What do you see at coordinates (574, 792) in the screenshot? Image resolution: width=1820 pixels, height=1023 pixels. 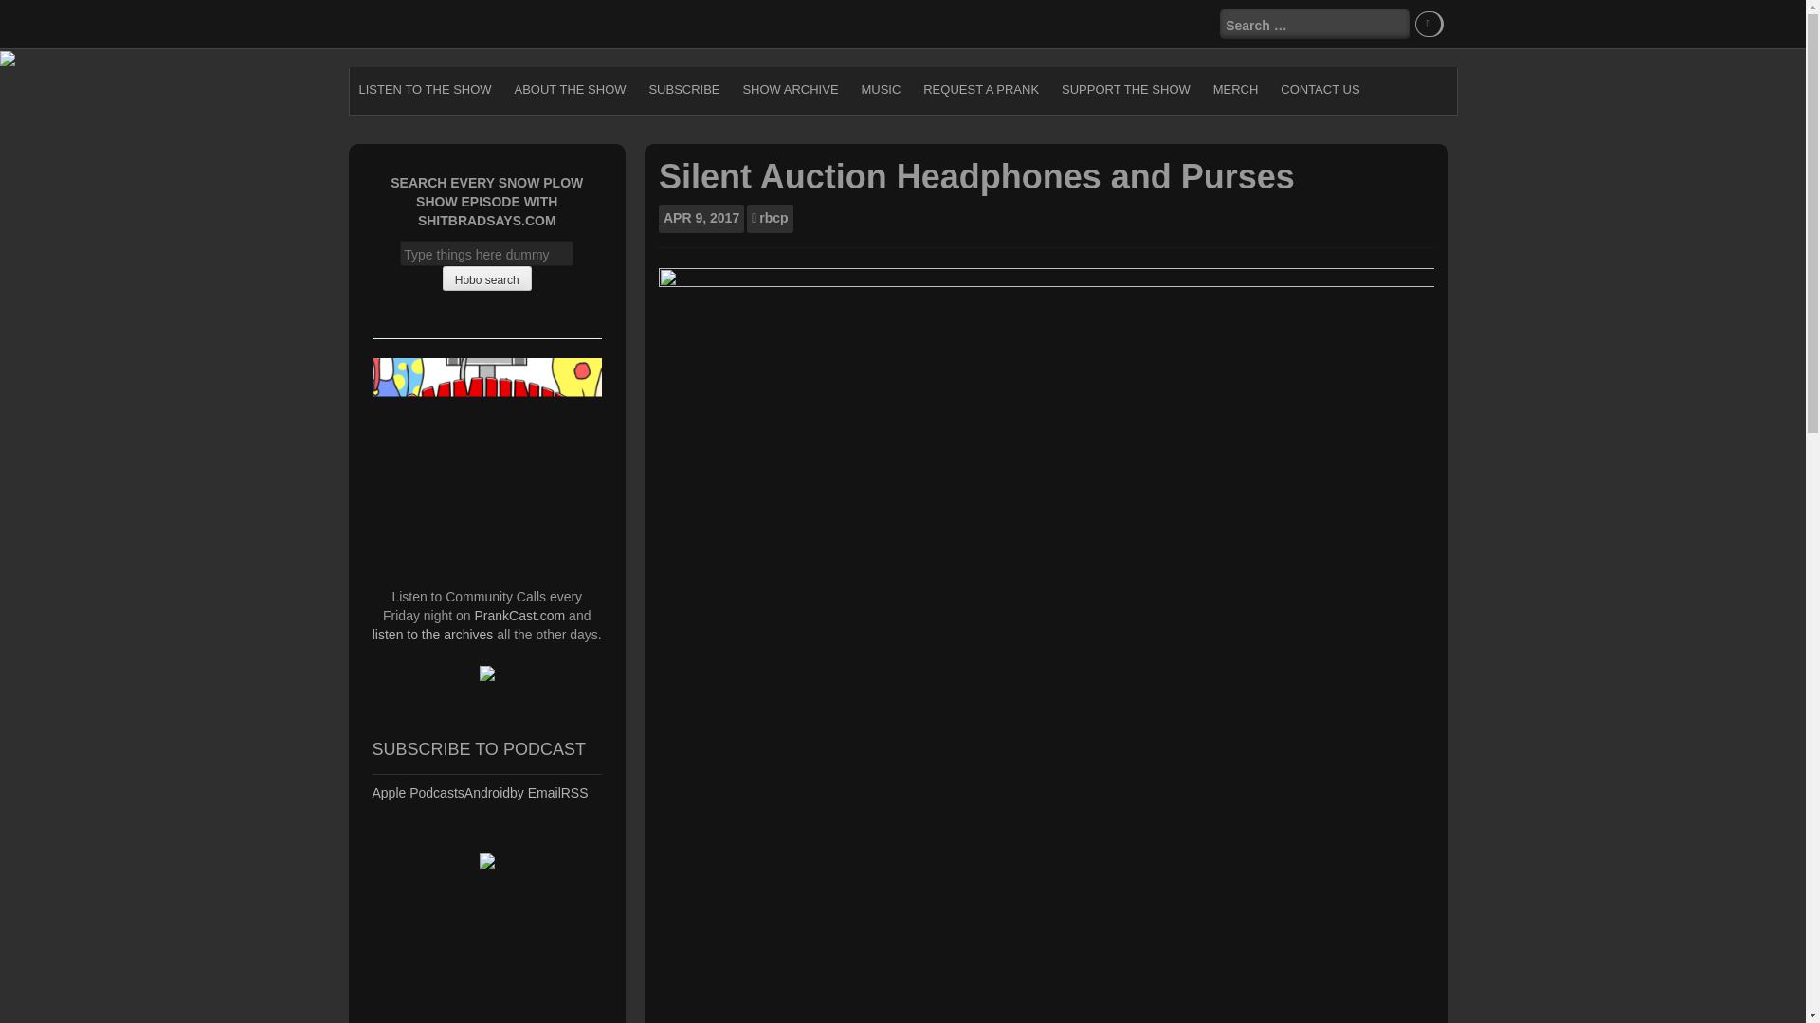 I see `Subscribe via RSS` at bounding box center [574, 792].